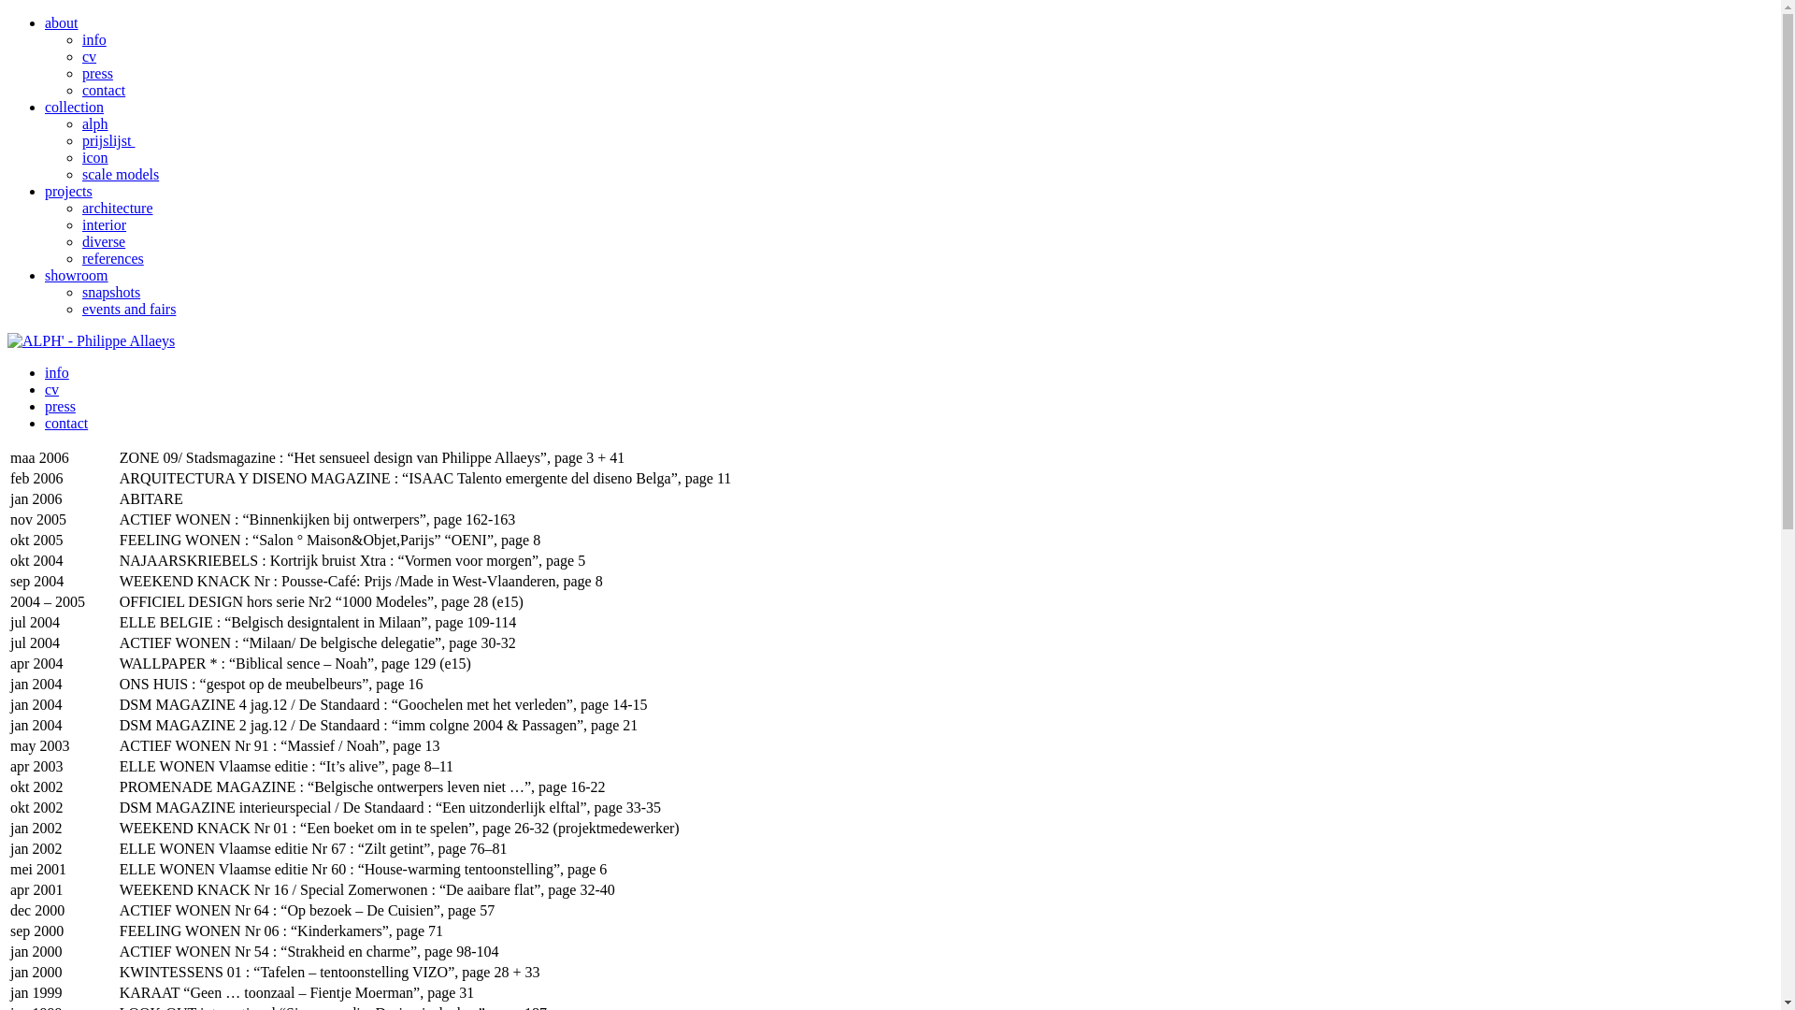  Describe the element at coordinates (90, 56) in the screenshot. I see `cv` at that location.